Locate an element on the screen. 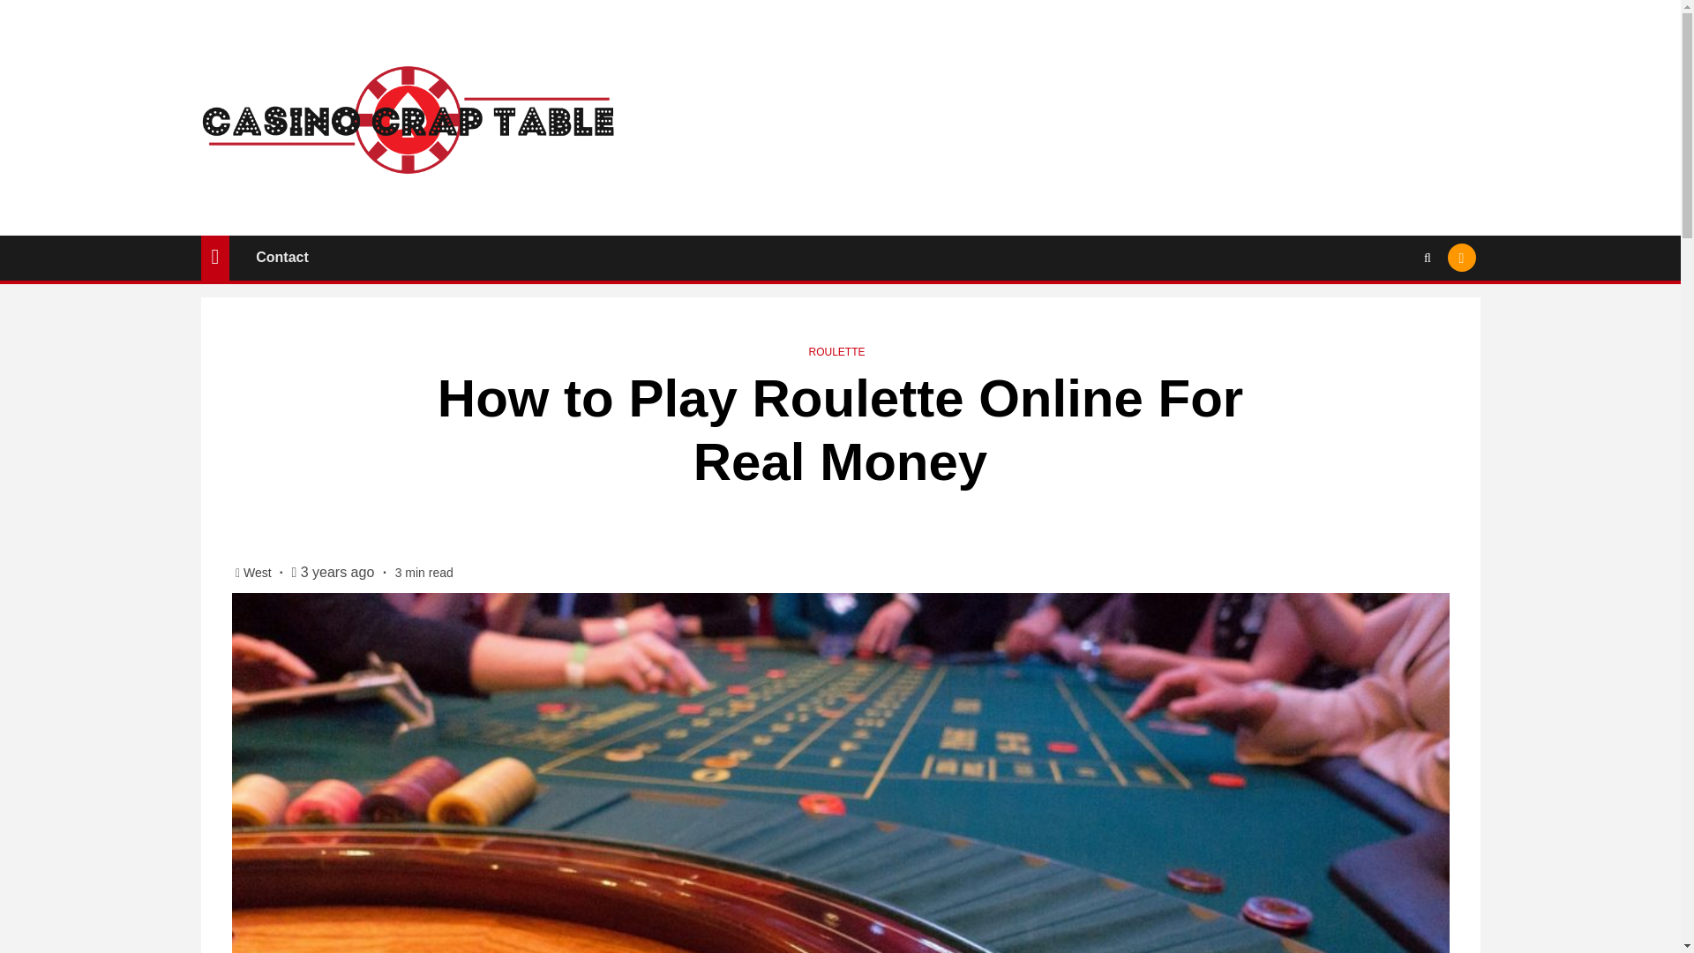  ROULETTE is located at coordinates (836, 352).